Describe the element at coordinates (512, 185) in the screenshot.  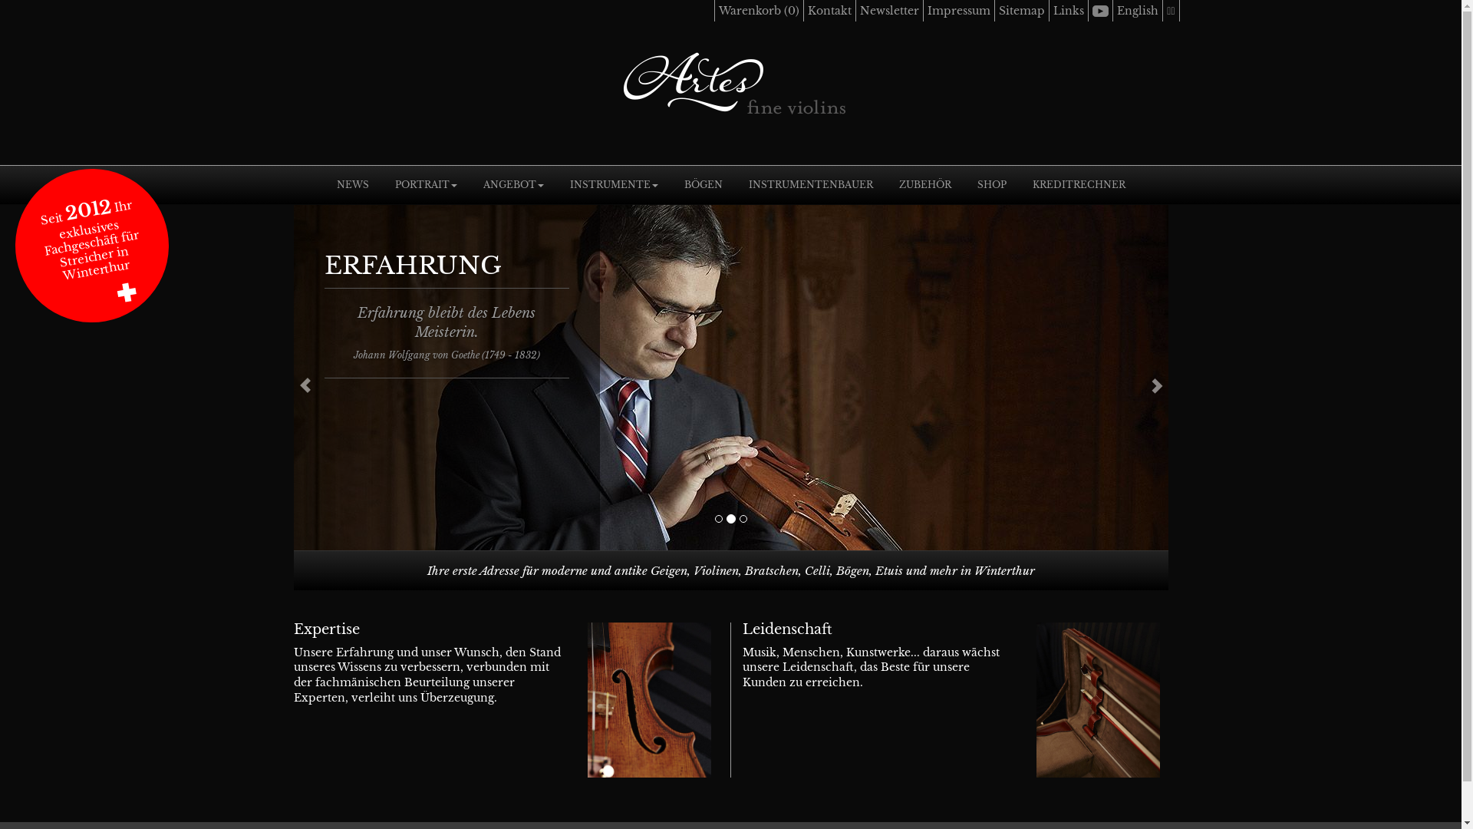
I see `ANGEBOT` at that location.